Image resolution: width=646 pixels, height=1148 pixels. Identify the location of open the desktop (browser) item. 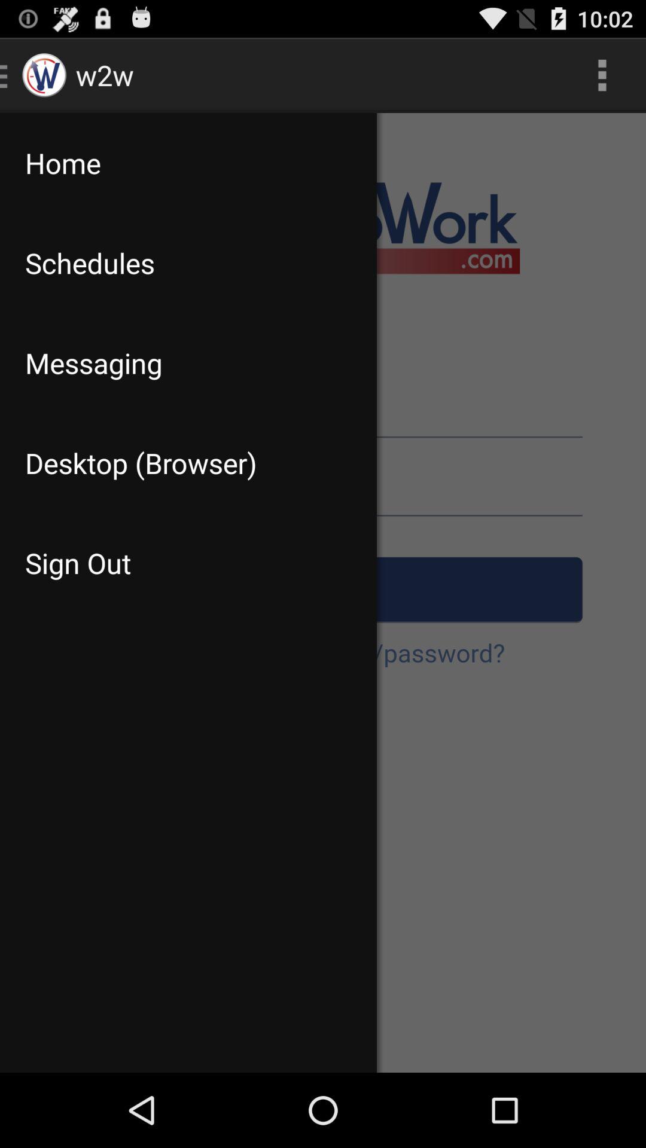
(188, 463).